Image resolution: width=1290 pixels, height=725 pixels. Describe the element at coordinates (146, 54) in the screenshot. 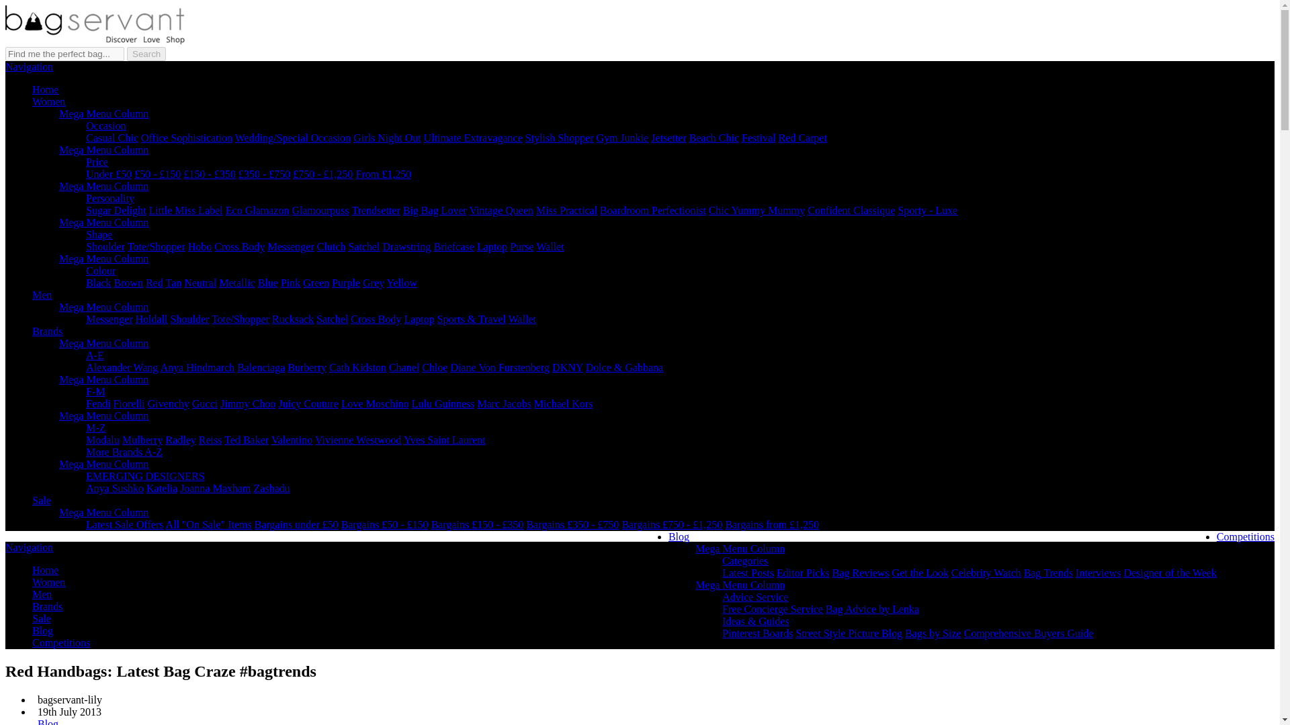

I see `Search` at that location.